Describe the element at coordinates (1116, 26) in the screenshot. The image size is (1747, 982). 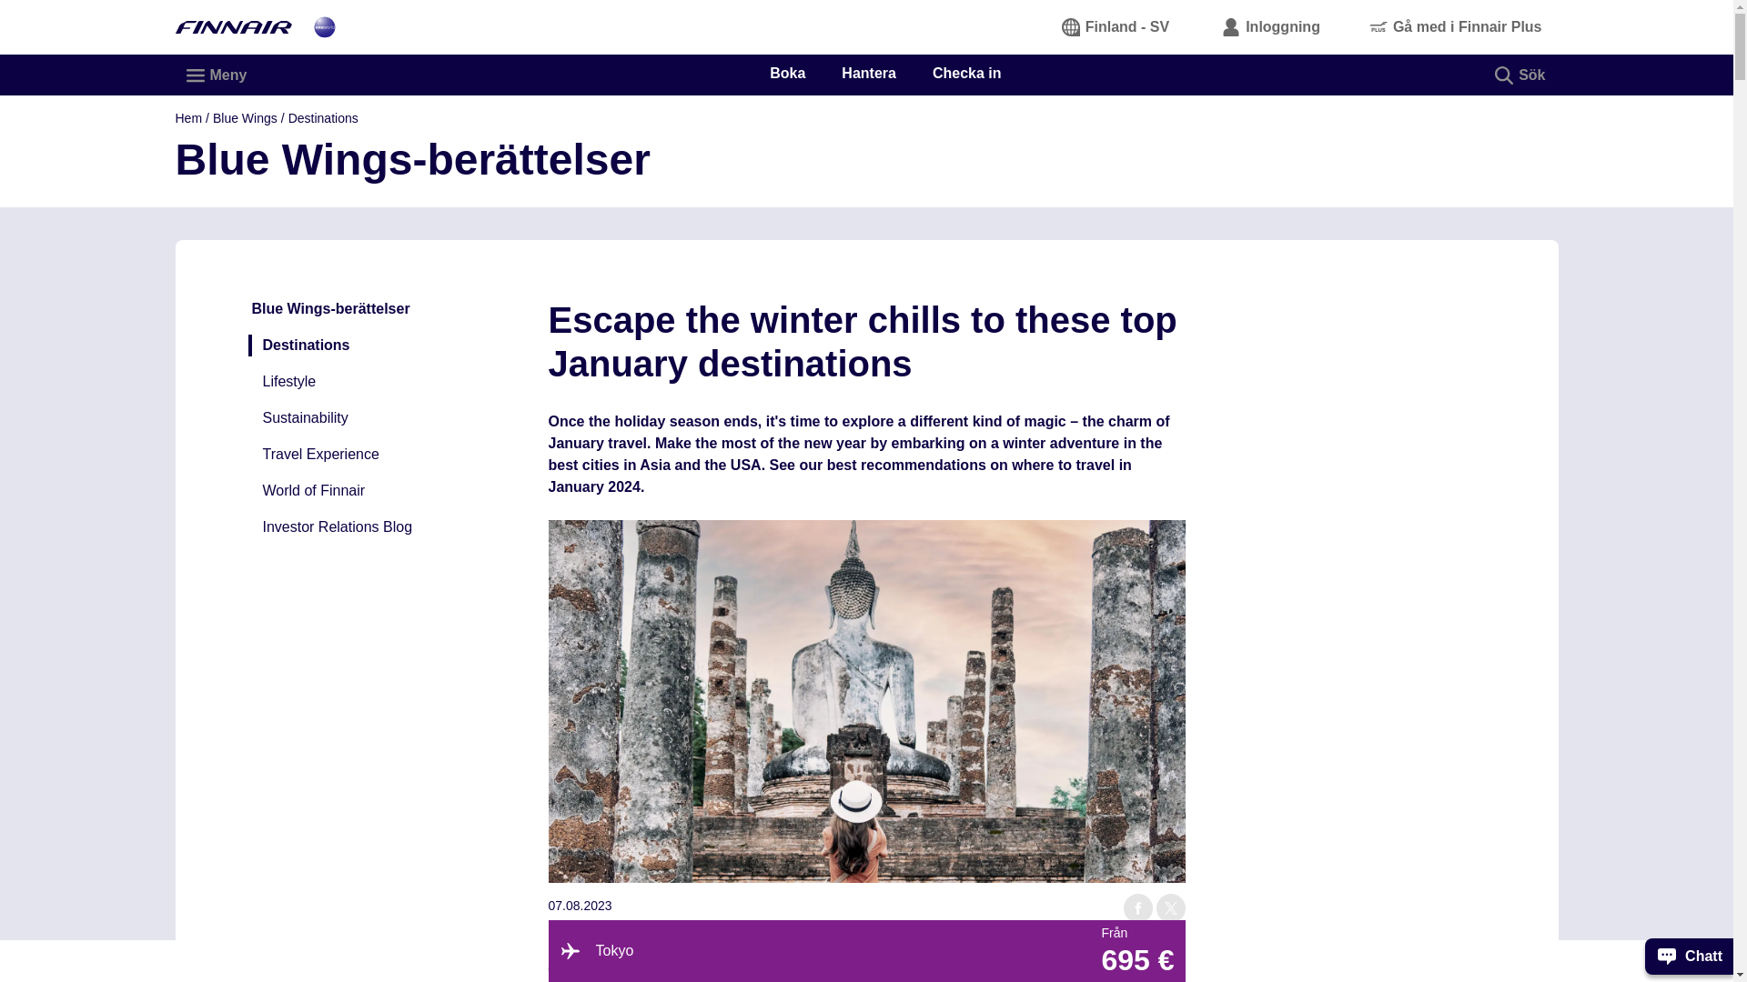
I see `Finland - SV` at that location.